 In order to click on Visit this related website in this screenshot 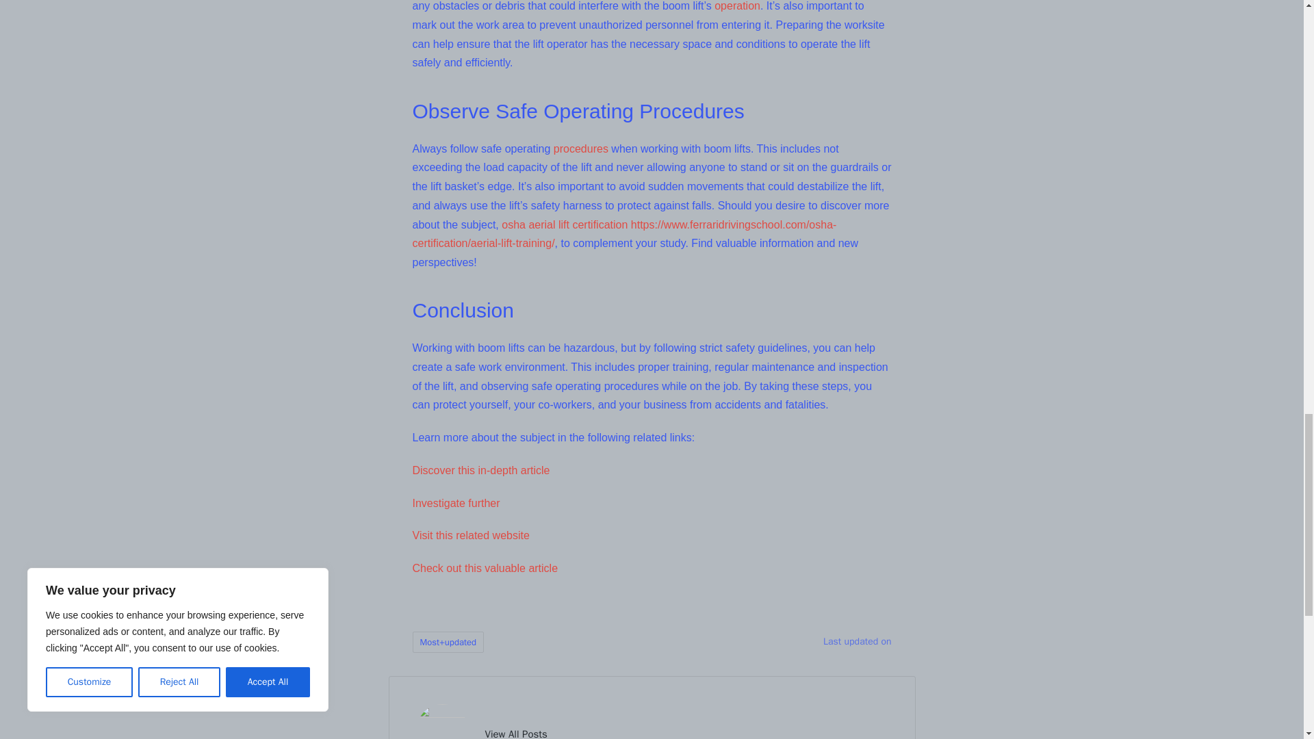, I will do `click(471, 535)`.